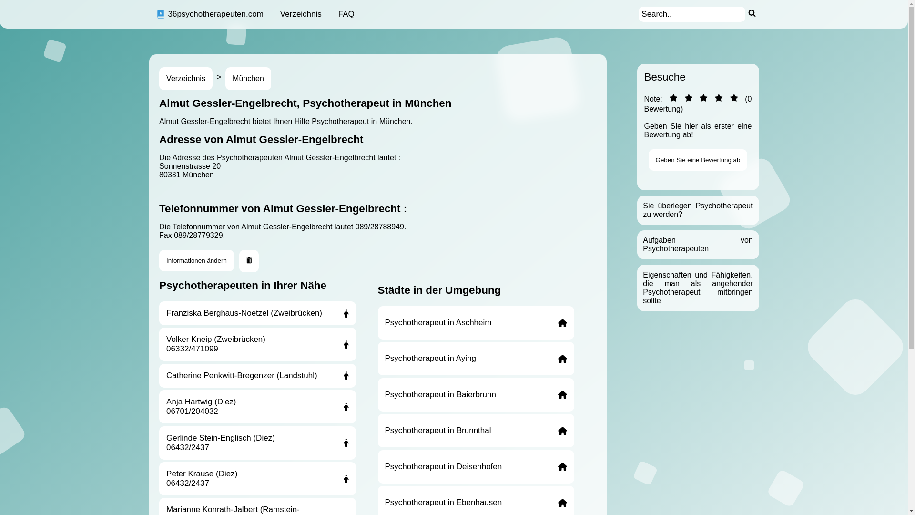 The width and height of the screenshot is (915, 515). I want to click on Psychotherapeut in Deisenhofen, so click(476, 467).